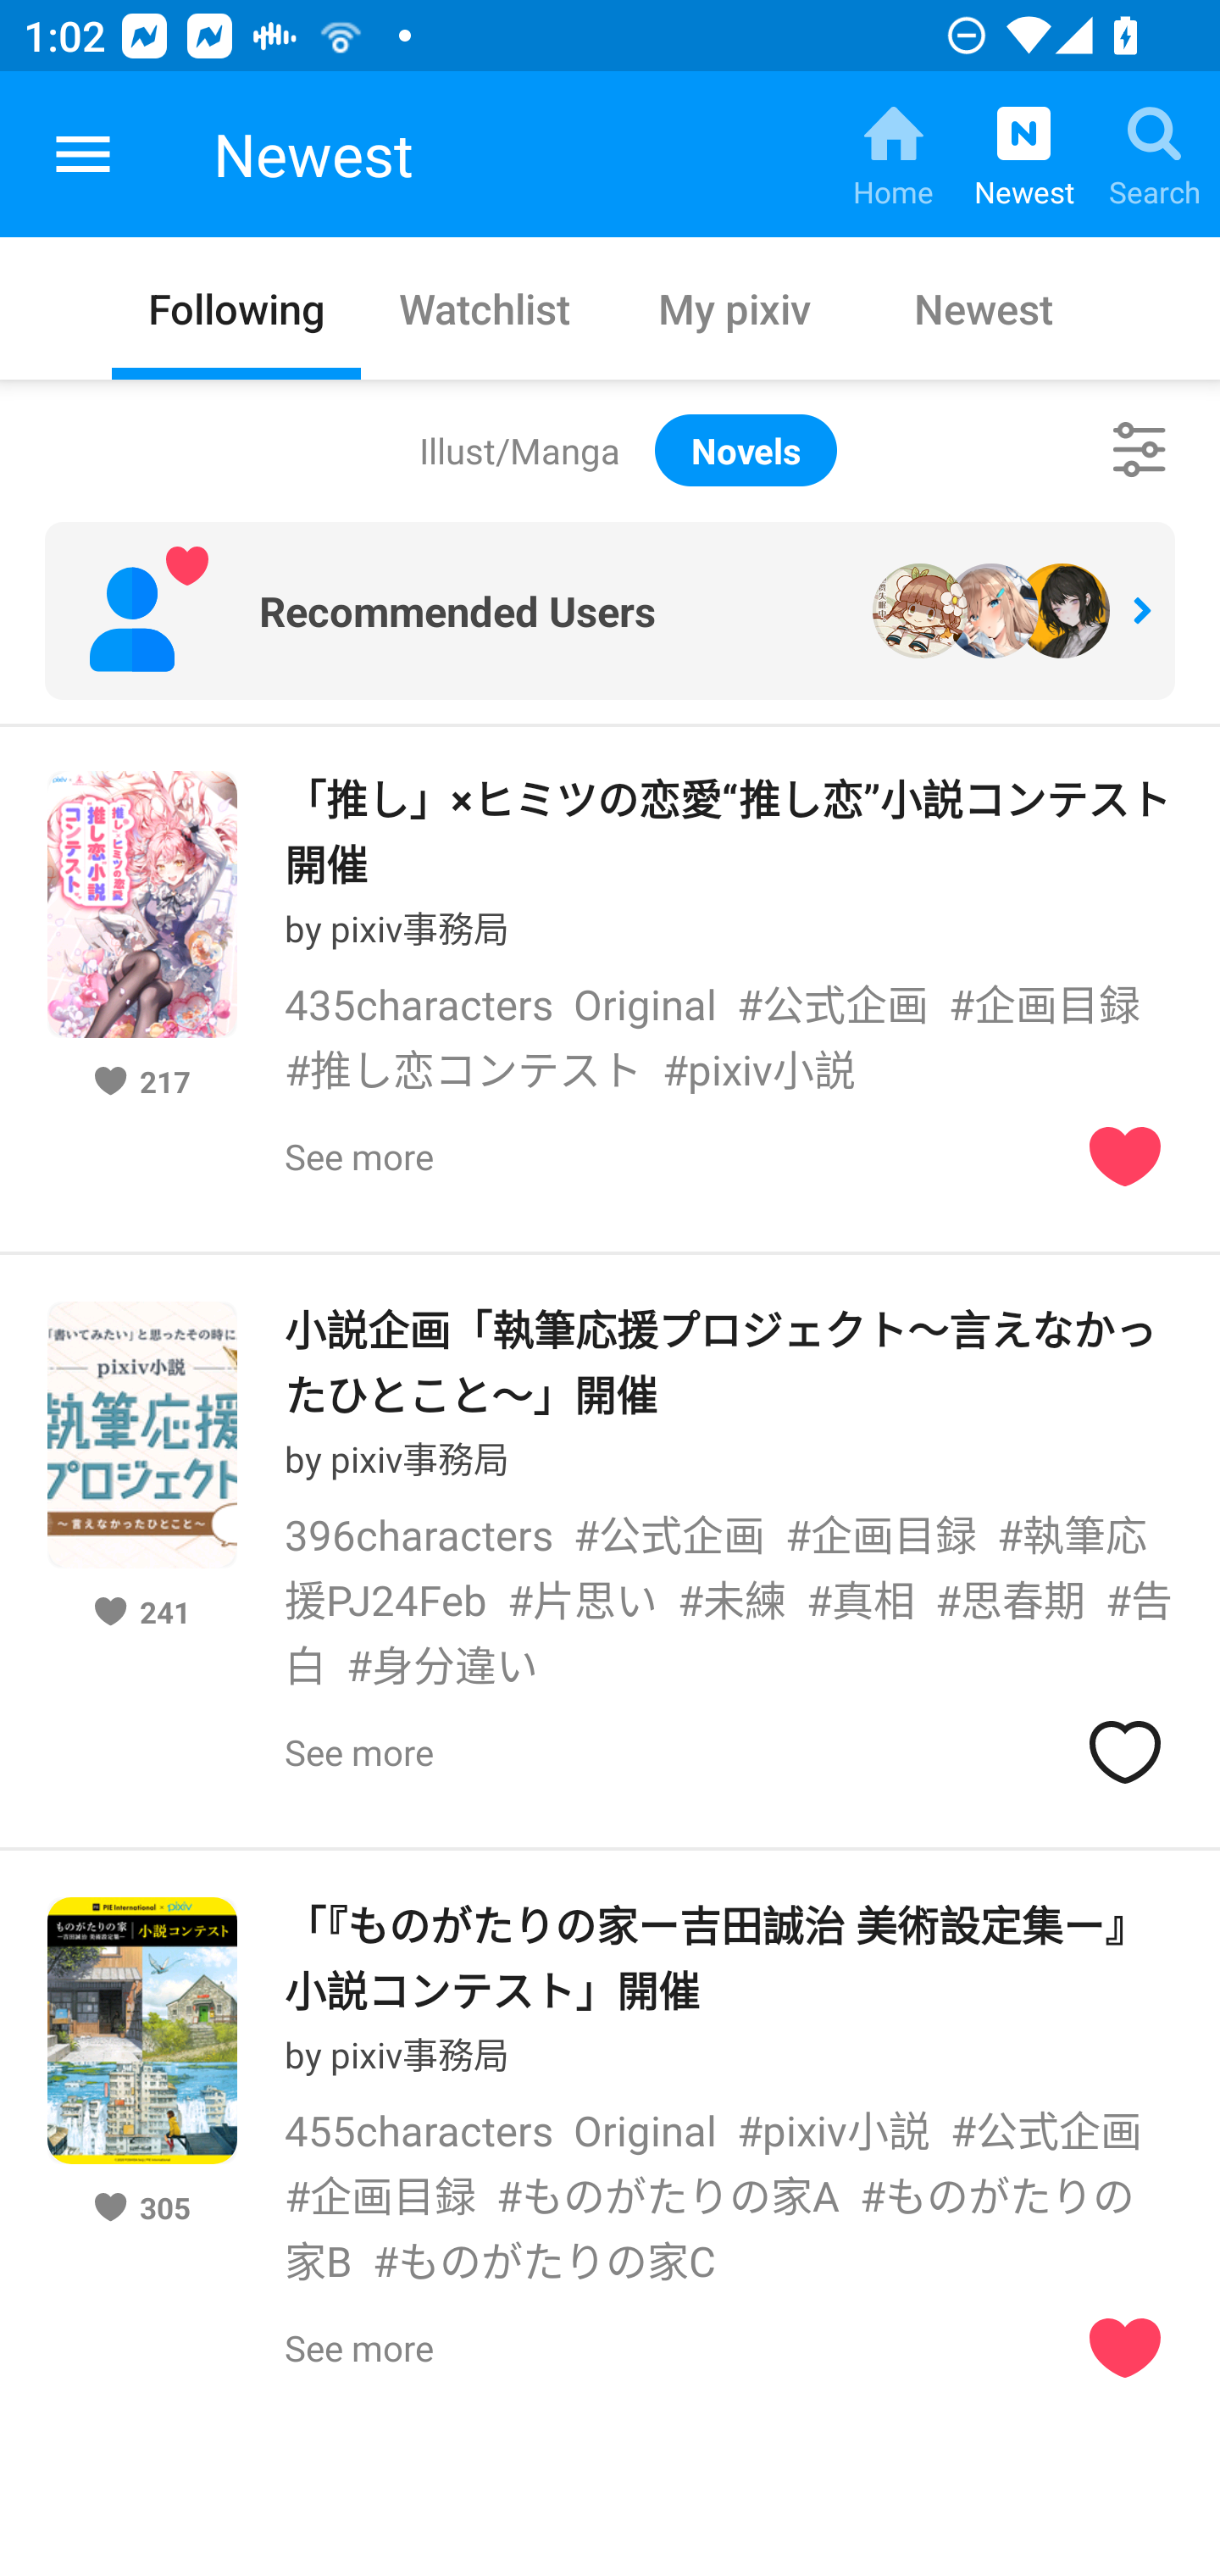 This screenshot has width=1220, height=2576. Describe the element at coordinates (83, 154) in the screenshot. I see `pixiv` at that location.